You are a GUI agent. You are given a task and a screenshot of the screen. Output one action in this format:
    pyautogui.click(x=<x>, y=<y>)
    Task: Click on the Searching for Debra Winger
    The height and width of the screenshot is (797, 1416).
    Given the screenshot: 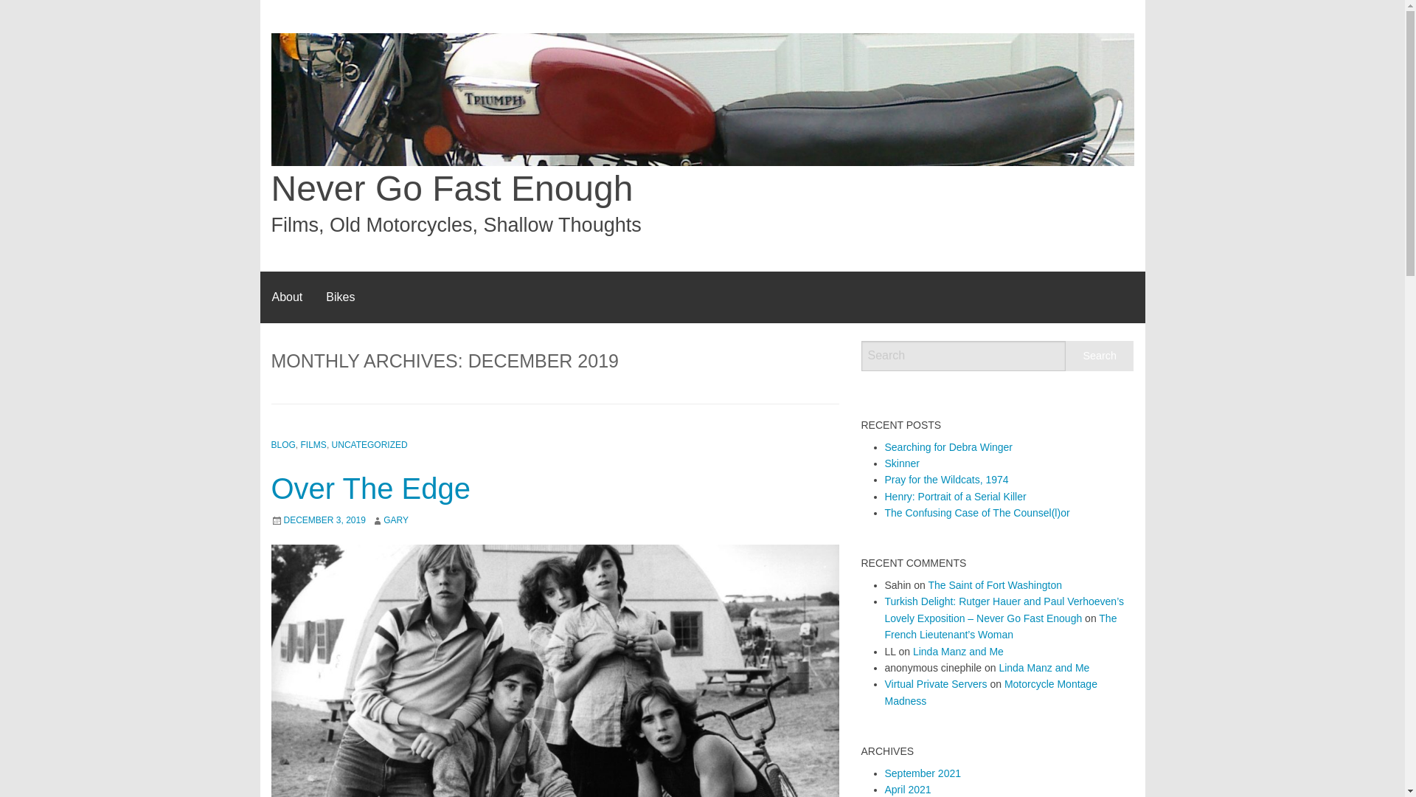 What is the action you would take?
    pyautogui.click(x=949, y=447)
    